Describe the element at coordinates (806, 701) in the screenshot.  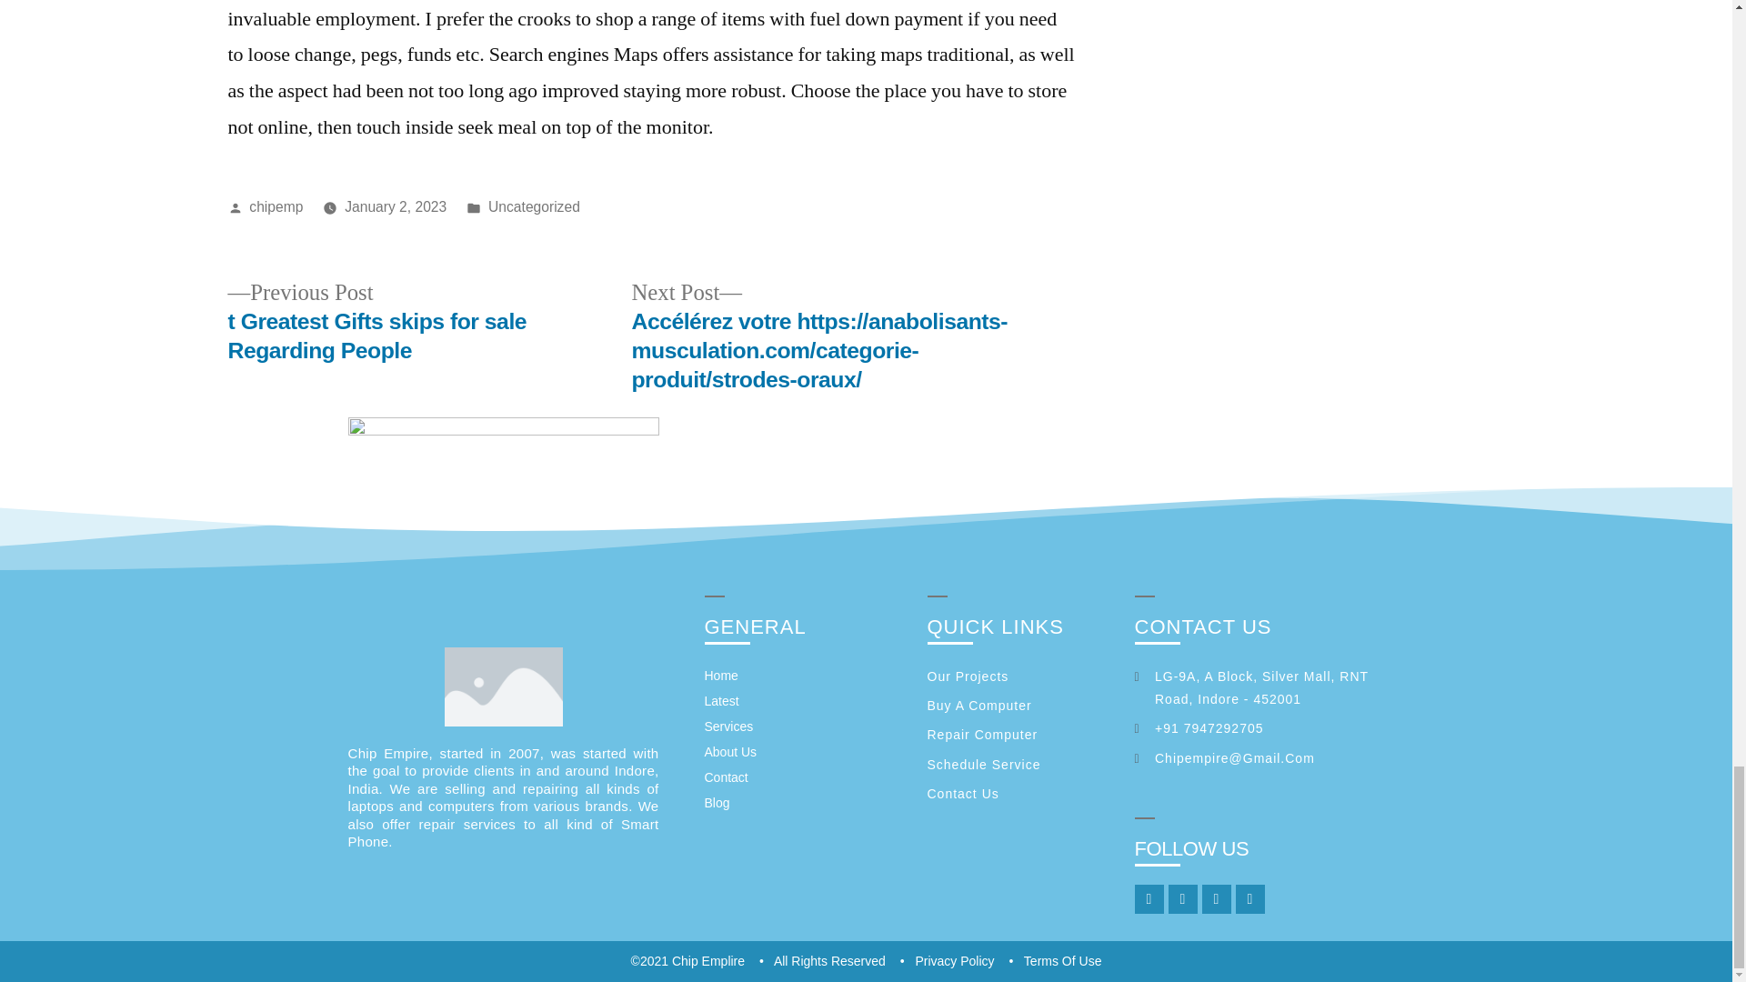
I see `Latest` at that location.